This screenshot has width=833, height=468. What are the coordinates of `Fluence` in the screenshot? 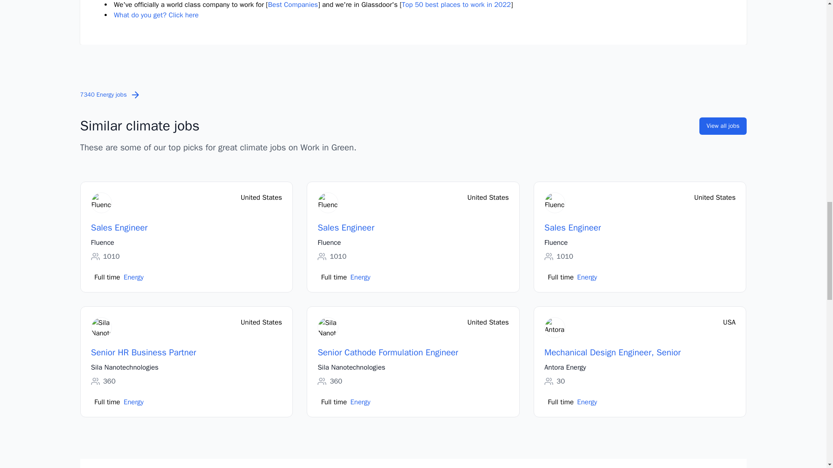 It's located at (329, 243).